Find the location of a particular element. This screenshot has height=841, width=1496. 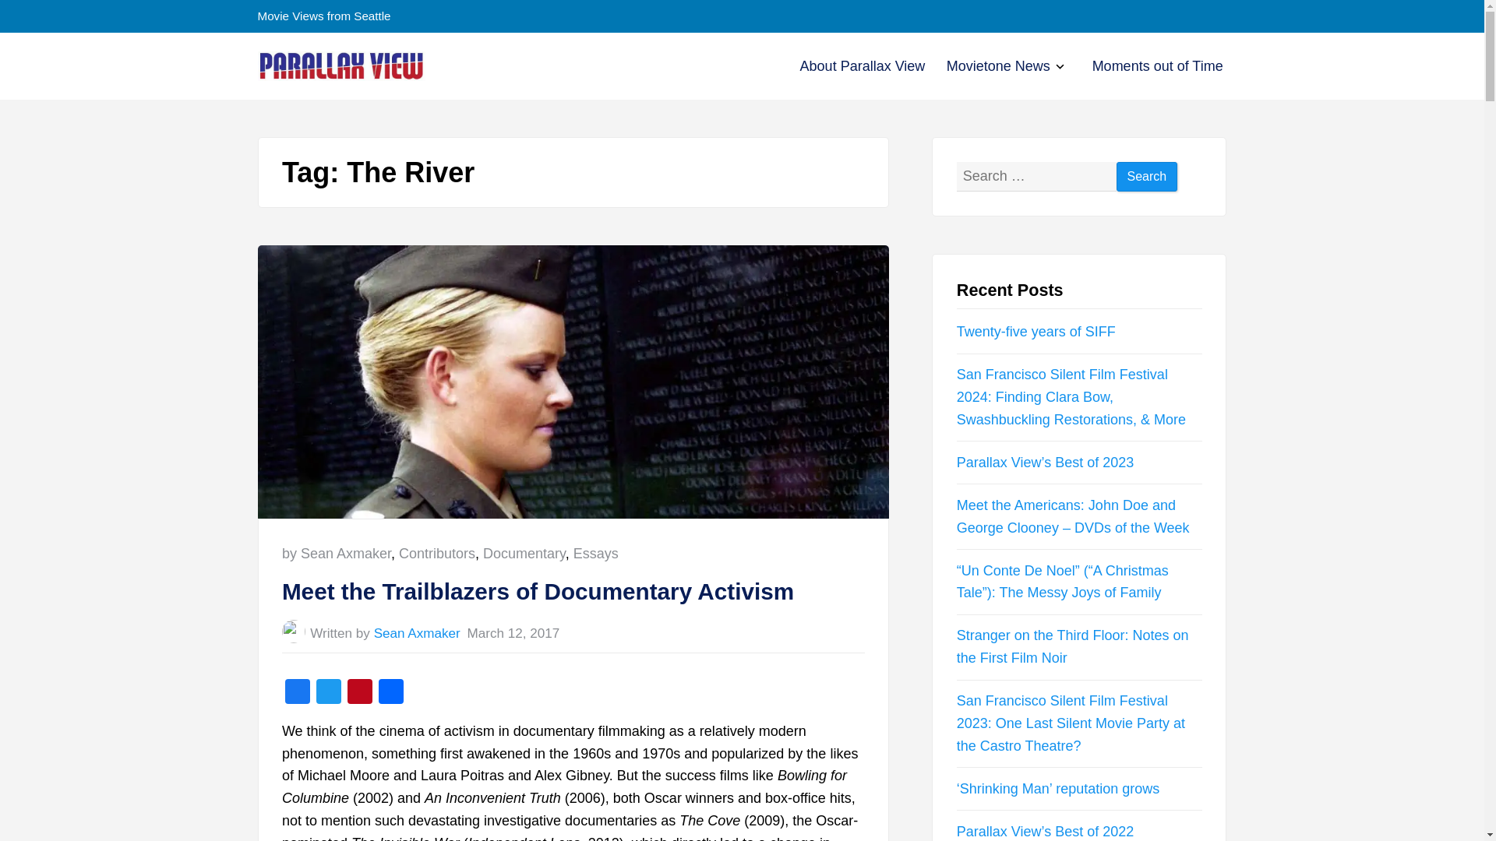

March 12, 2017 is located at coordinates (513, 632).